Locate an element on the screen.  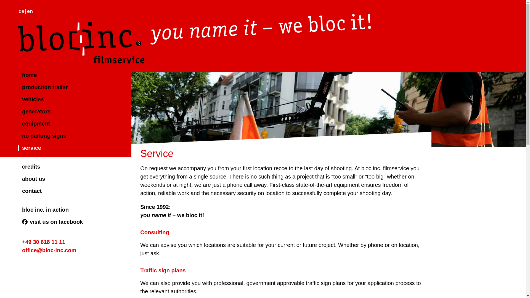
en is located at coordinates (30, 11).